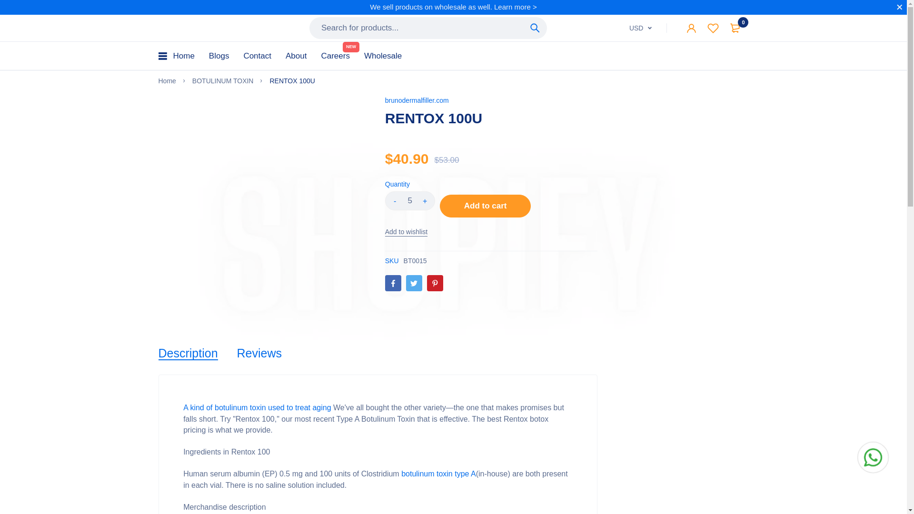 This screenshot has height=514, width=914. Describe the element at coordinates (198, 28) in the screenshot. I see `brunodermalfiller.com` at that location.